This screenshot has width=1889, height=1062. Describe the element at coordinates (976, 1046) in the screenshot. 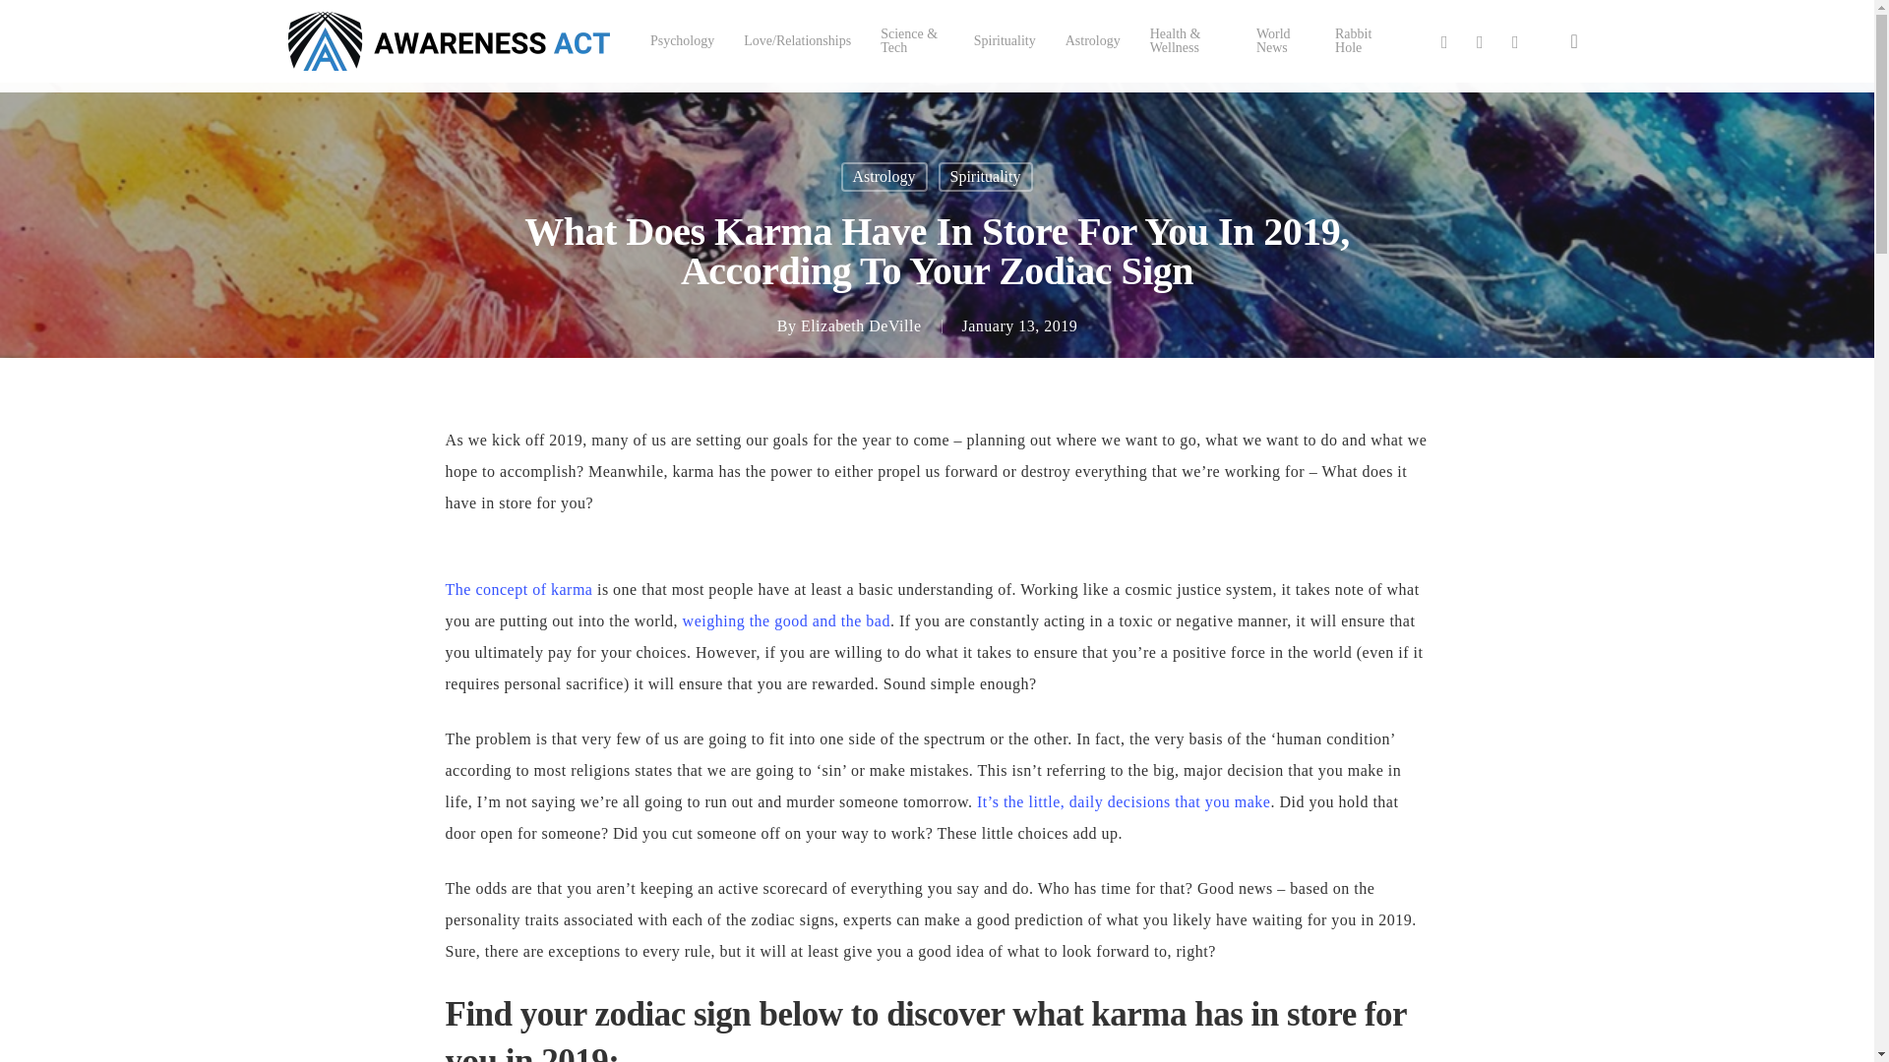

I see `Legal` at that location.